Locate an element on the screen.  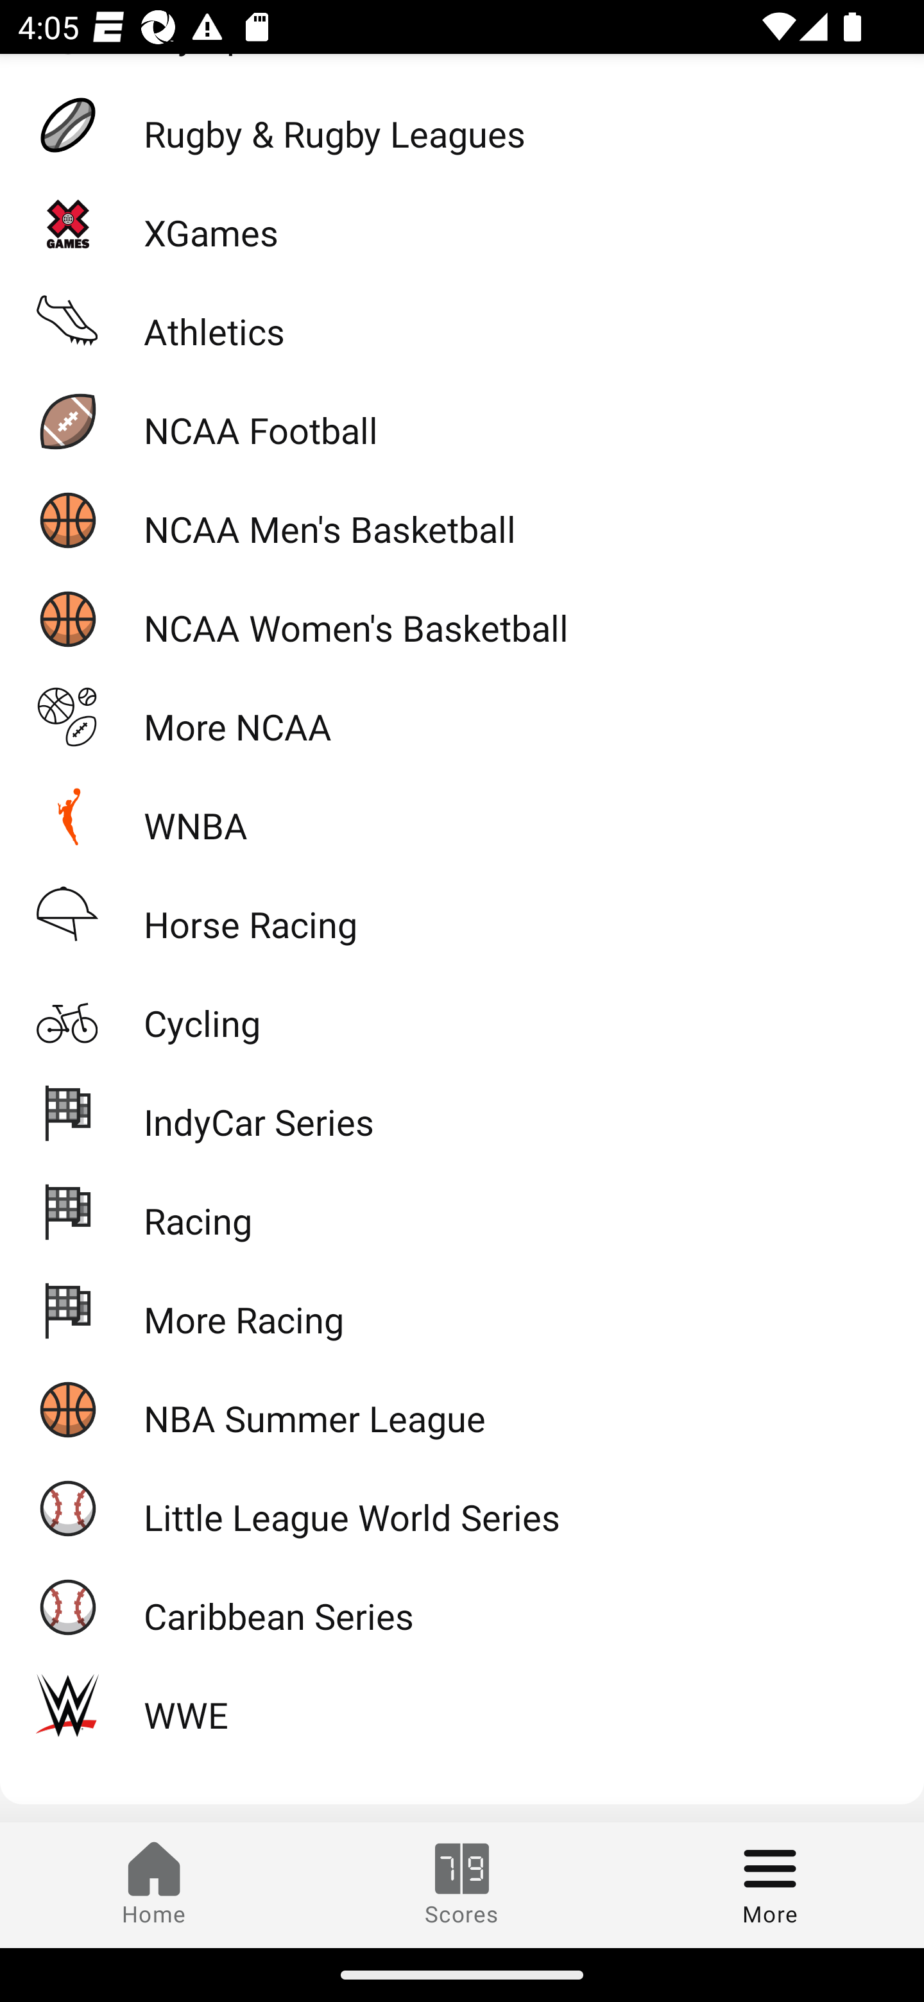
Caribbean Series is located at coordinates (462, 1607).